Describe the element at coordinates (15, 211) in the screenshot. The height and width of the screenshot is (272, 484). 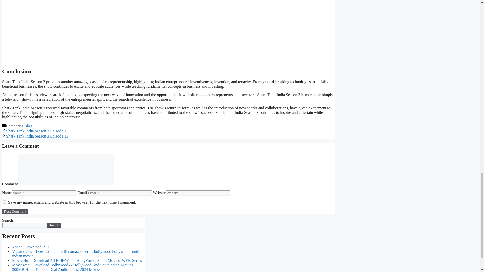
I see `Post Comment` at that location.